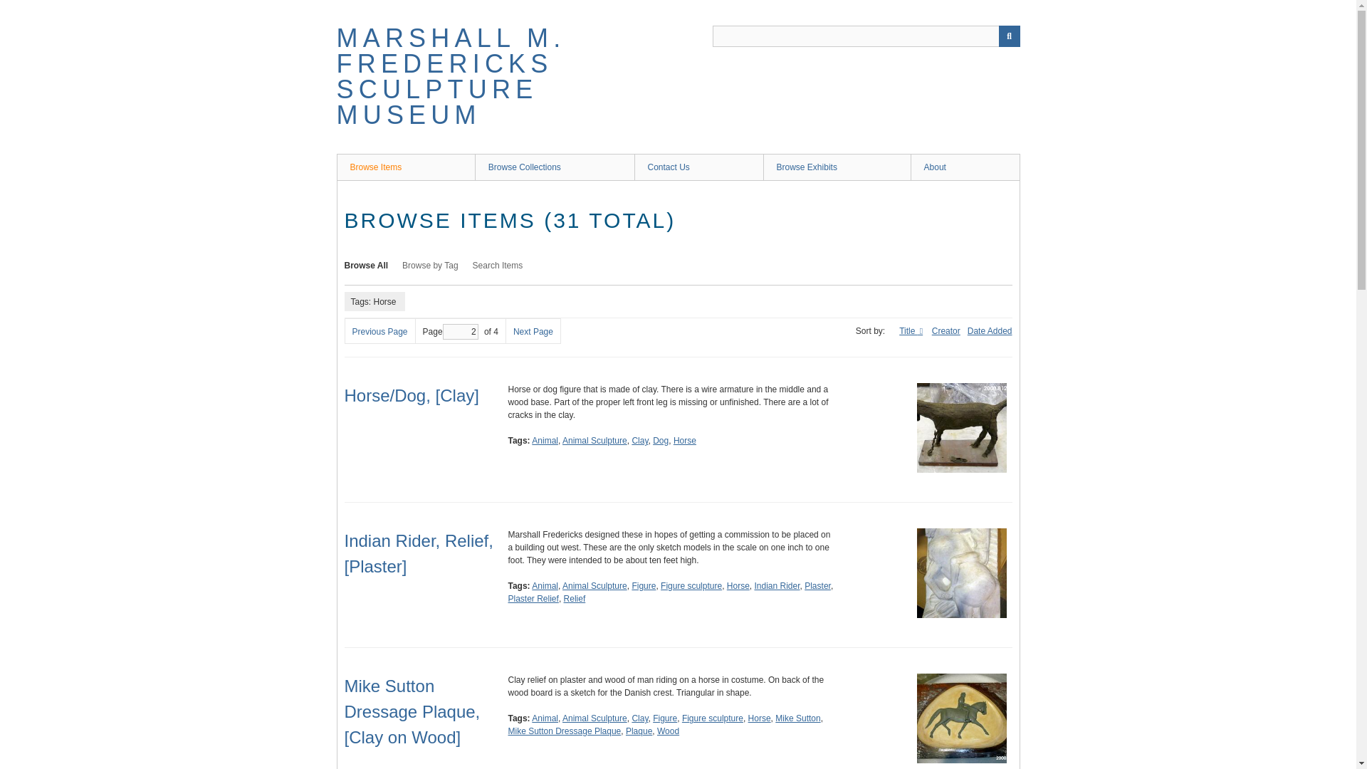  Describe the element at coordinates (595, 441) in the screenshot. I see `Animal Sculpture` at that location.